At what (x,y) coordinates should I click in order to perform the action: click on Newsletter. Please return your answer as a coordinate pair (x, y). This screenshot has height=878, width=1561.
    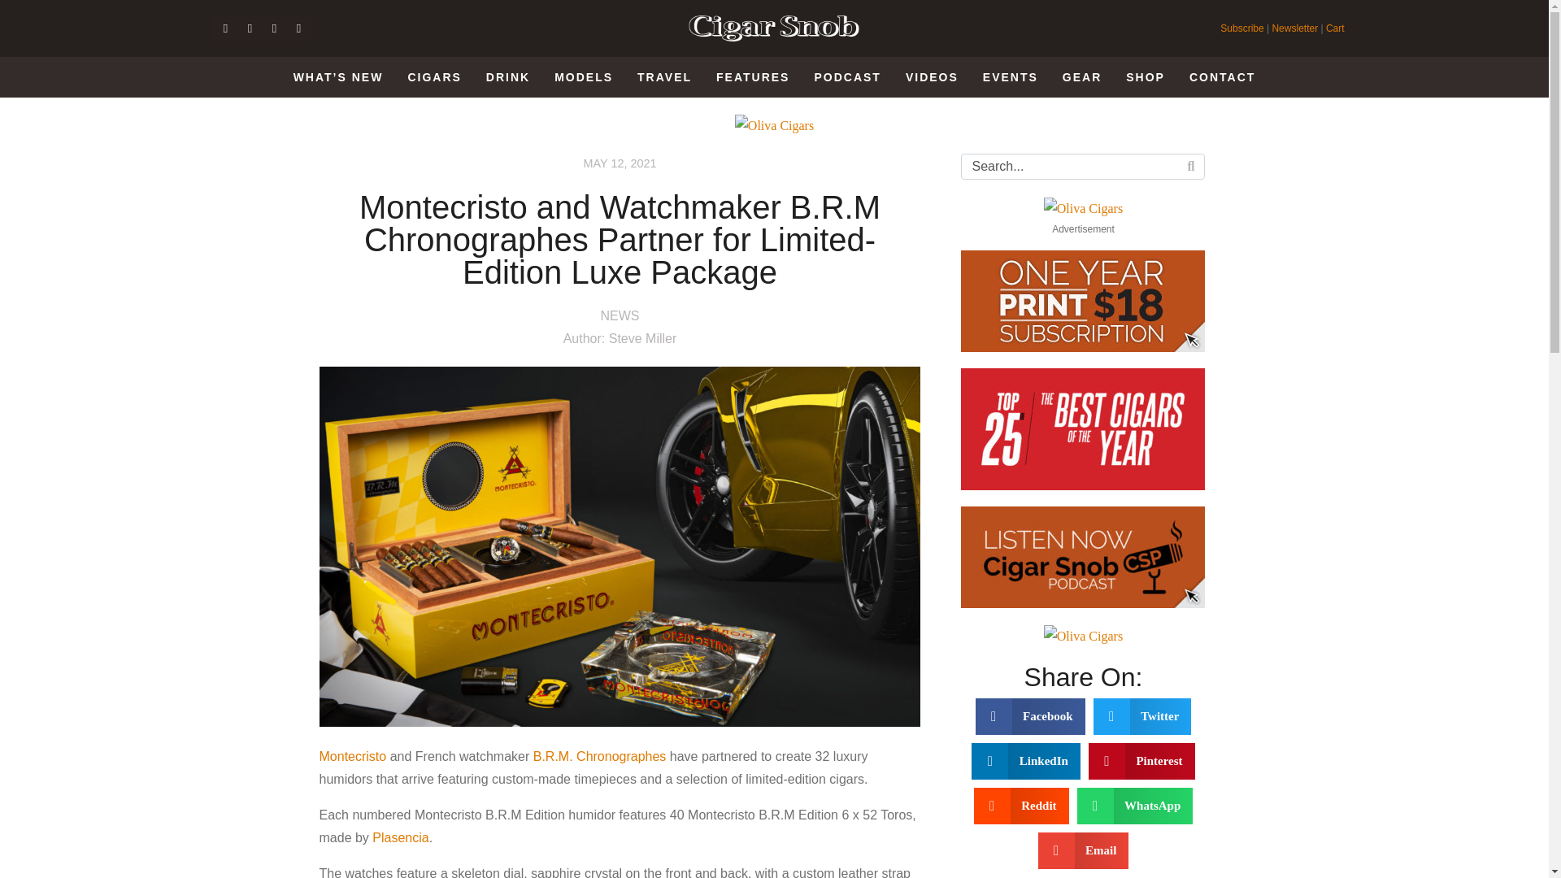
    Looking at the image, I should click on (1294, 28).